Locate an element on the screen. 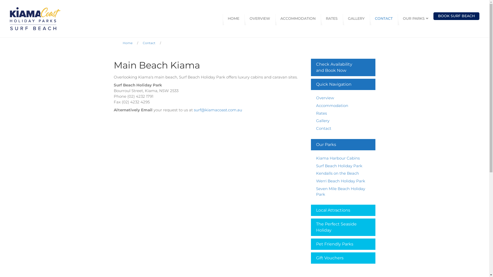 This screenshot has width=493, height=277. The Perfect Seaside Holiday is located at coordinates (343, 227).